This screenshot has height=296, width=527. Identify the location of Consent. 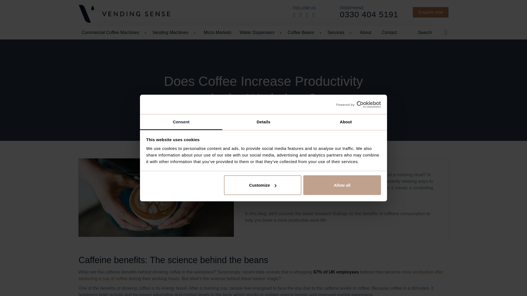
(181, 122).